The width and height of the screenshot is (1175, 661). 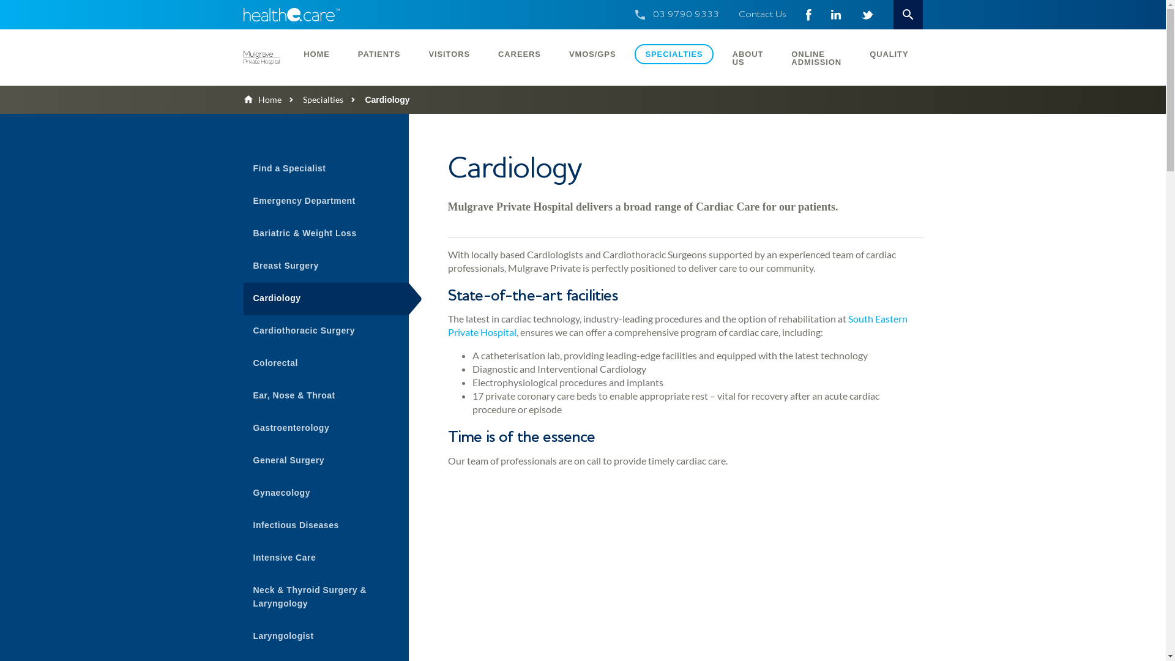 I want to click on Home, so click(x=263, y=99).